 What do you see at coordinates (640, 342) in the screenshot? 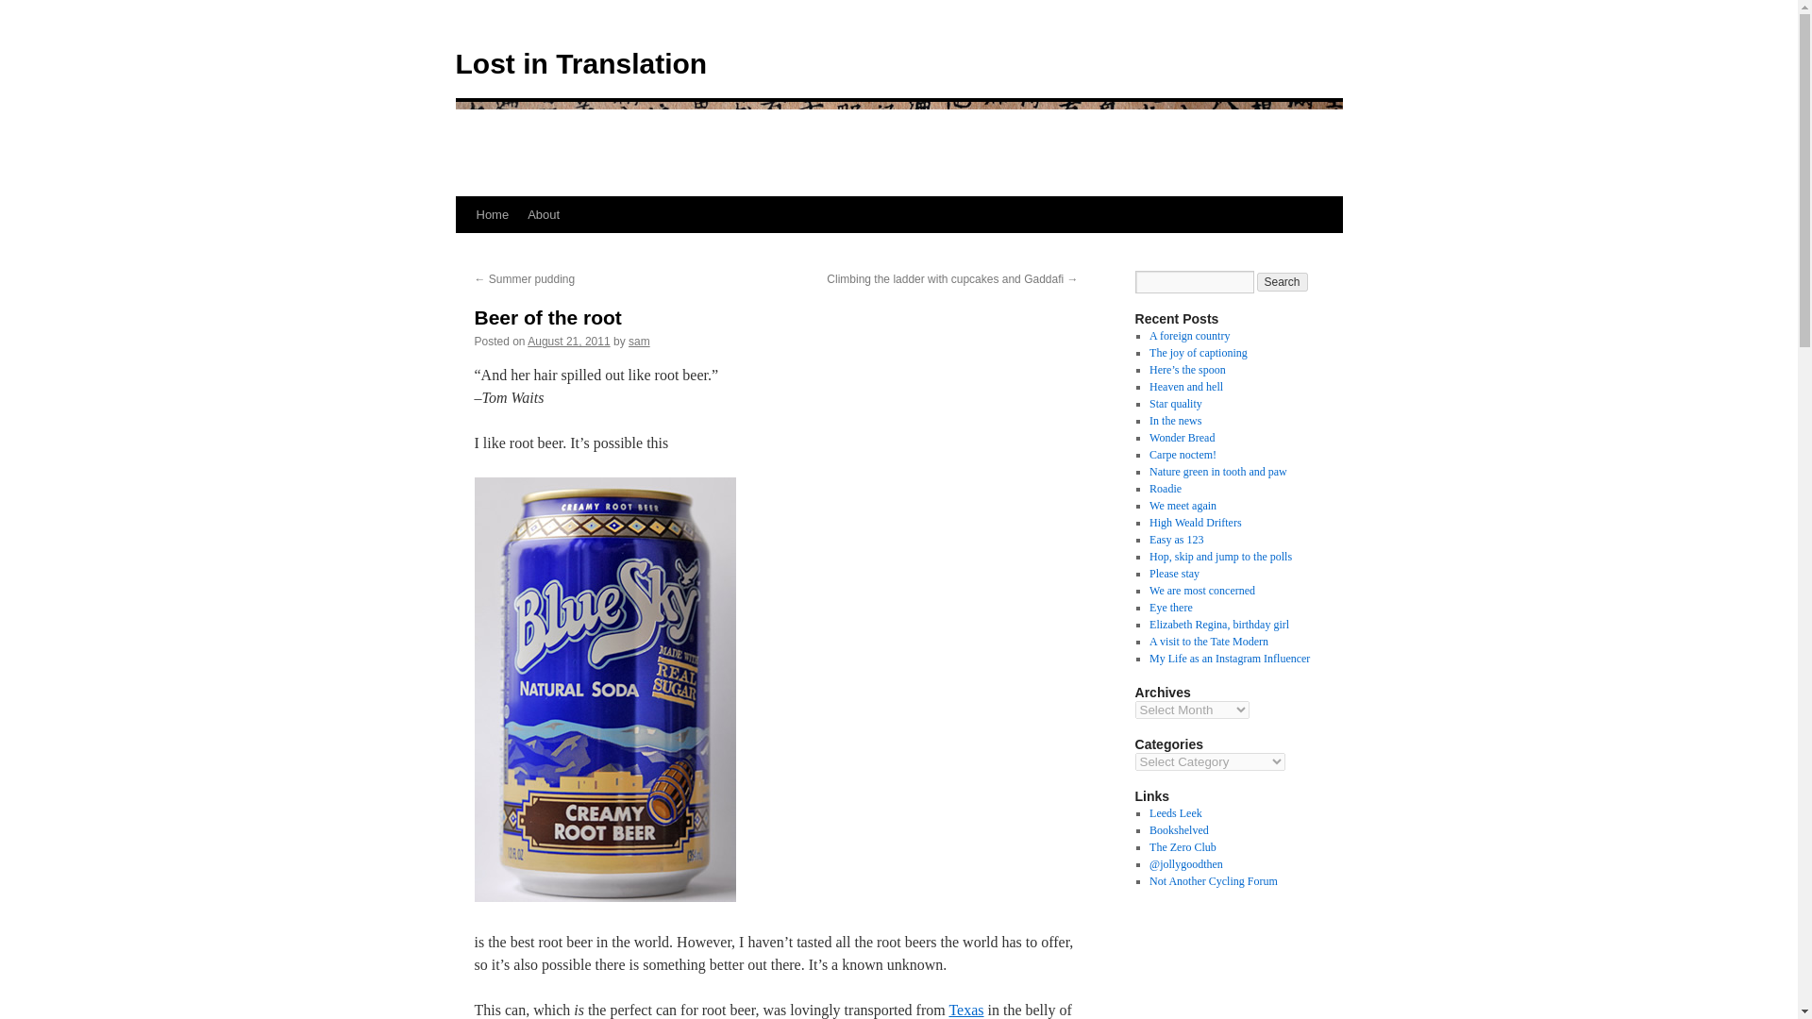
I see `sam` at bounding box center [640, 342].